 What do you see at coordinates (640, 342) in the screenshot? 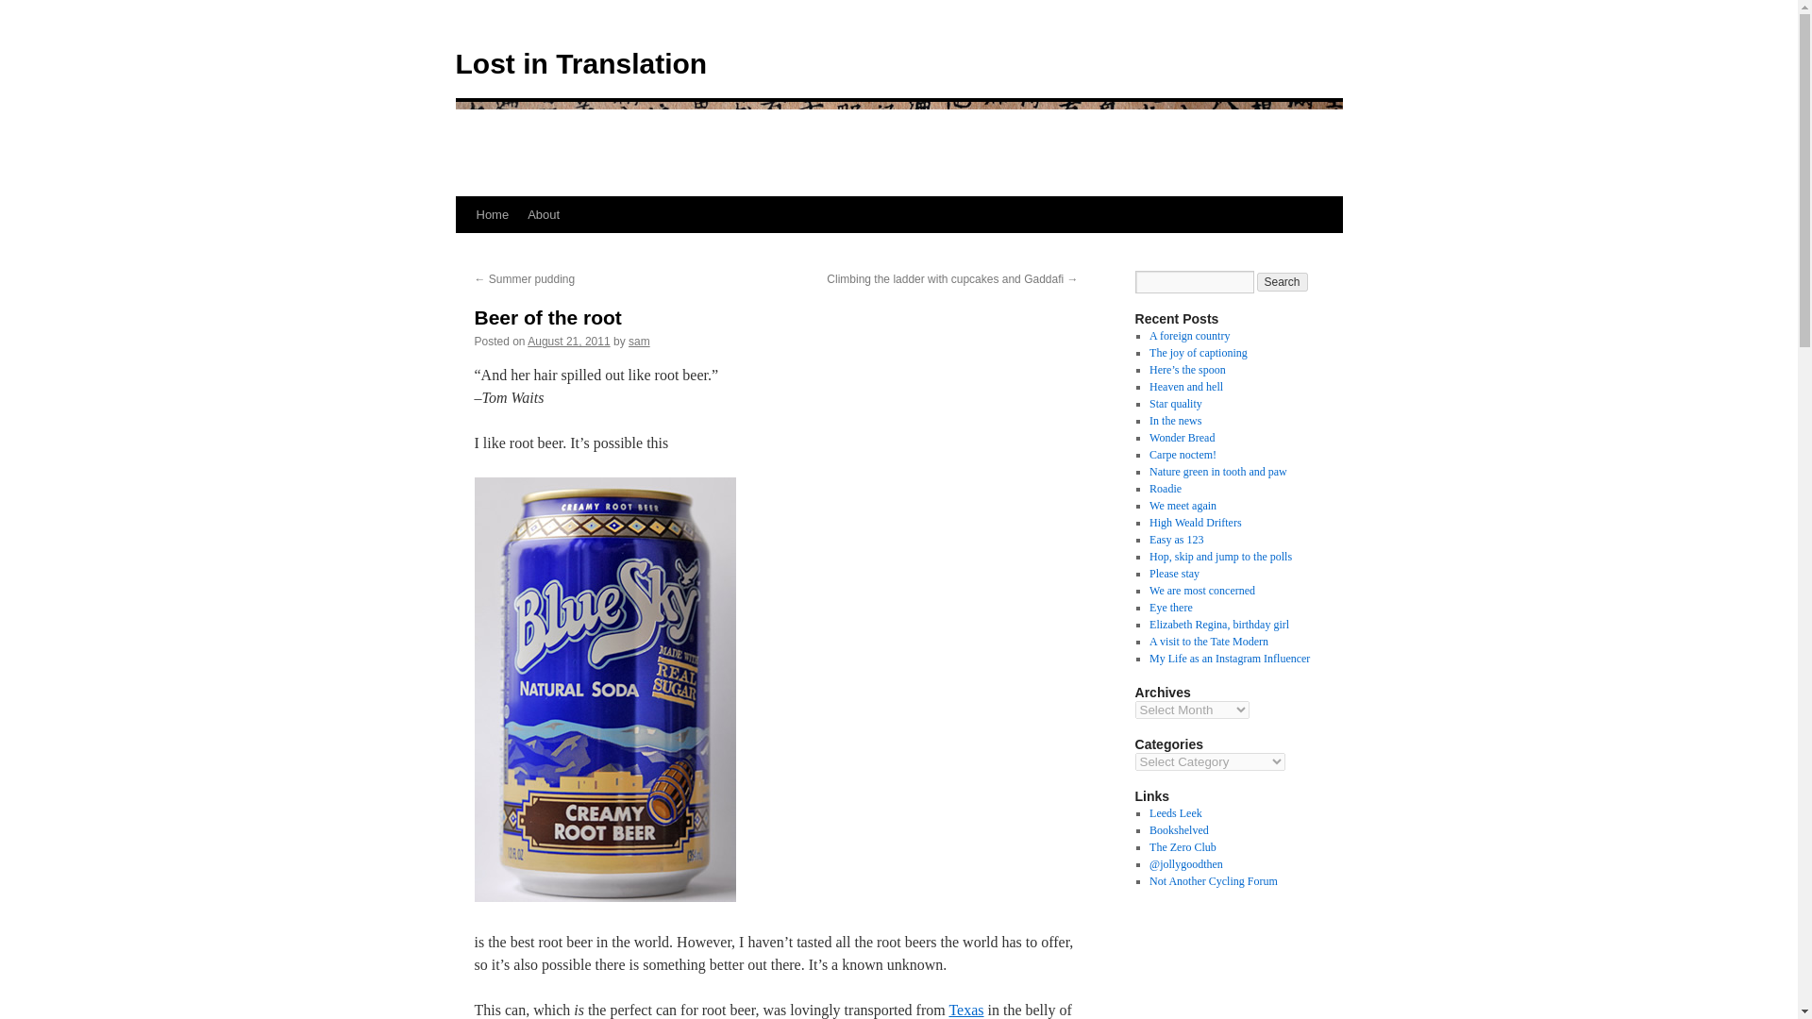
I see `sam` at bounding box center [640, 342].